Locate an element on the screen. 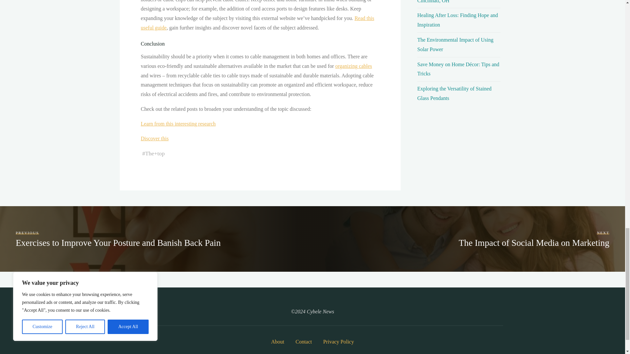 This screenshot has height=354, width=630. Discover this is located at coordinates (154, 138).